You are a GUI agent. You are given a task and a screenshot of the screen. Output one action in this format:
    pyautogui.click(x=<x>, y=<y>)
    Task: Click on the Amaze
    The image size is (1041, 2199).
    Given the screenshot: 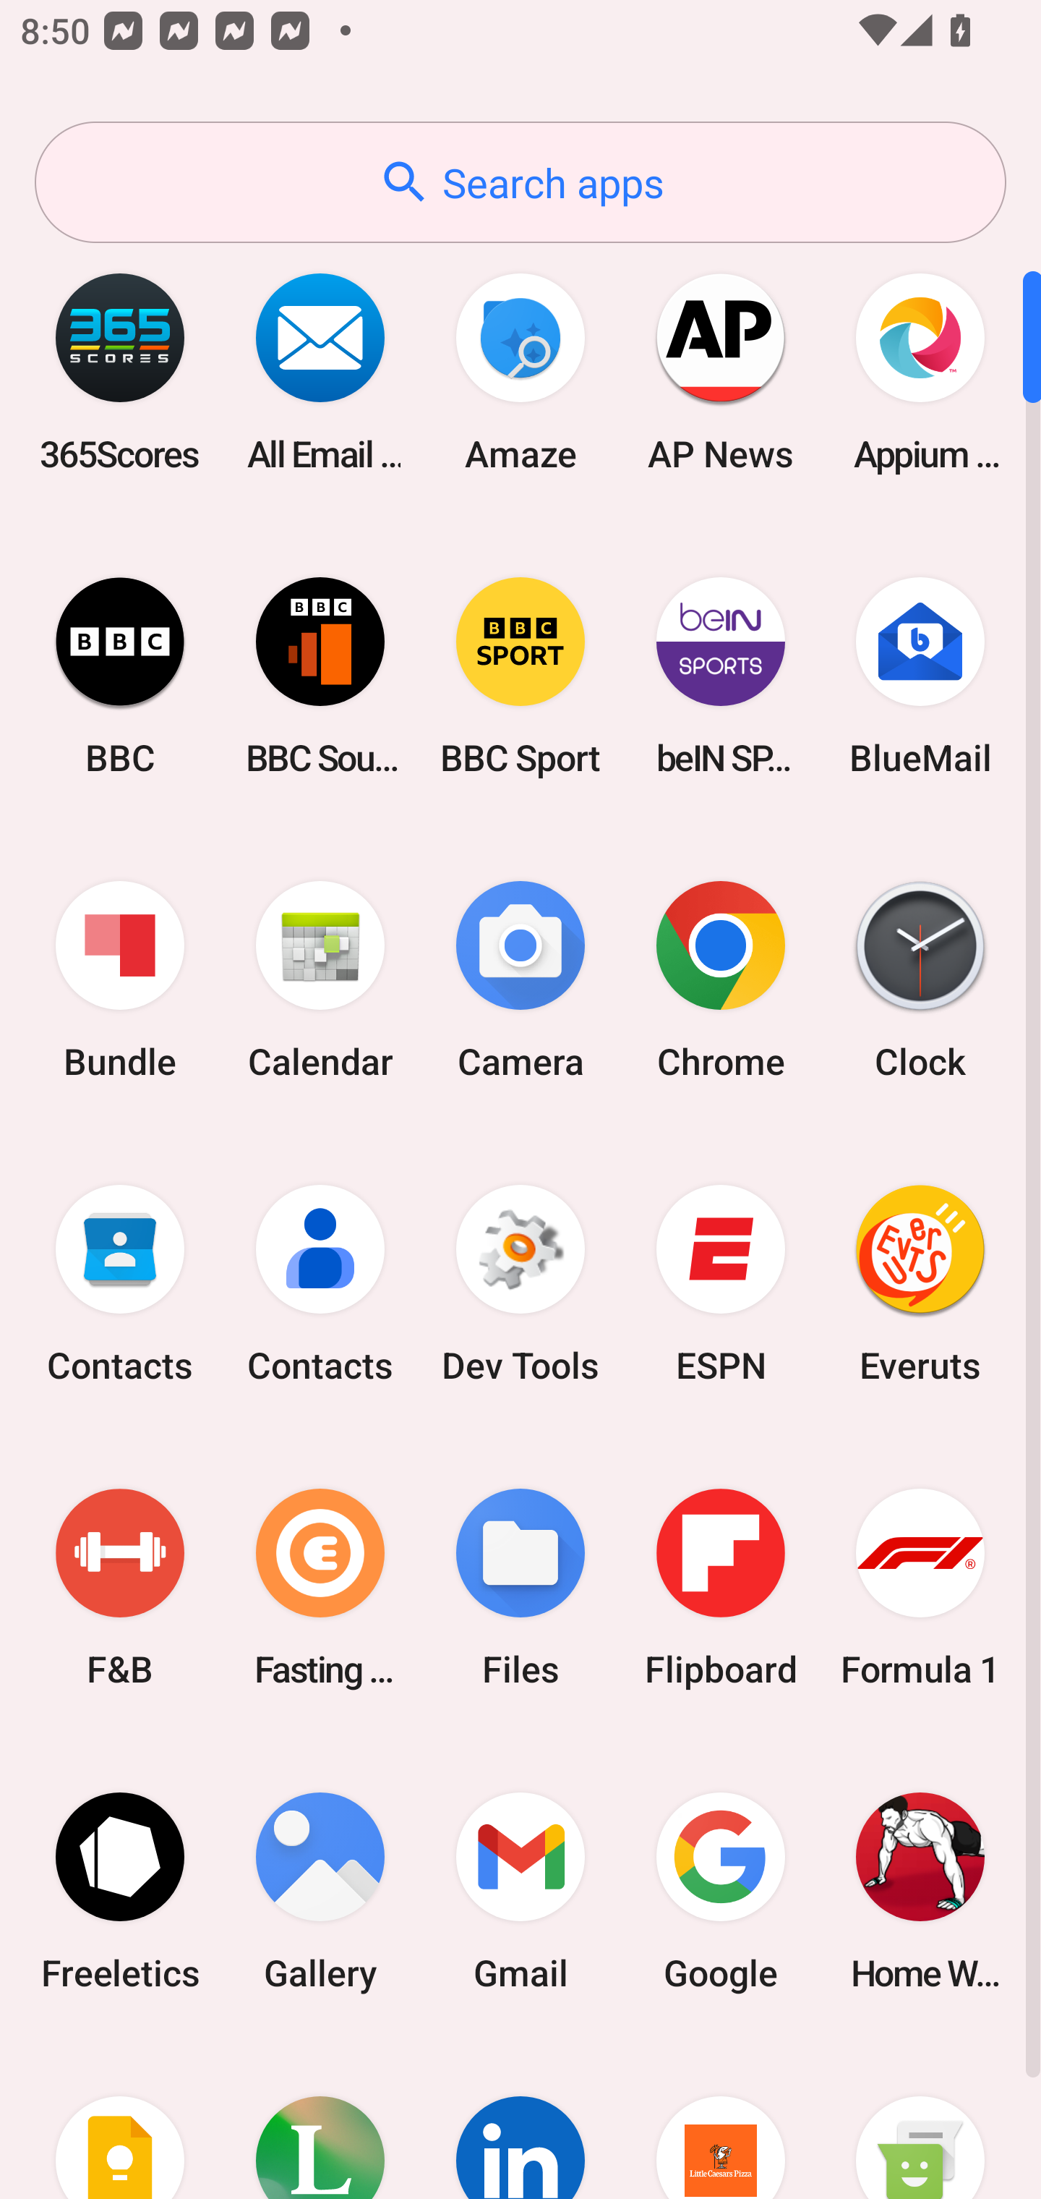 What is the action you would take?
    pyautogui.click(x=520, y=372)
    